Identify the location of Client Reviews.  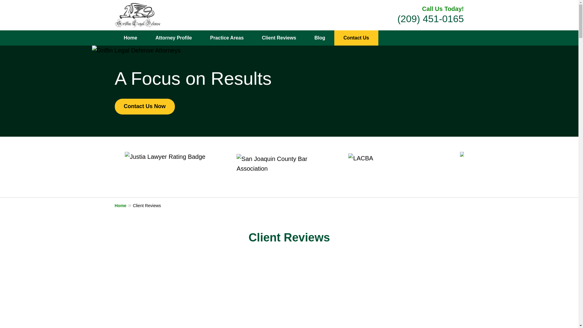
(279, 38).